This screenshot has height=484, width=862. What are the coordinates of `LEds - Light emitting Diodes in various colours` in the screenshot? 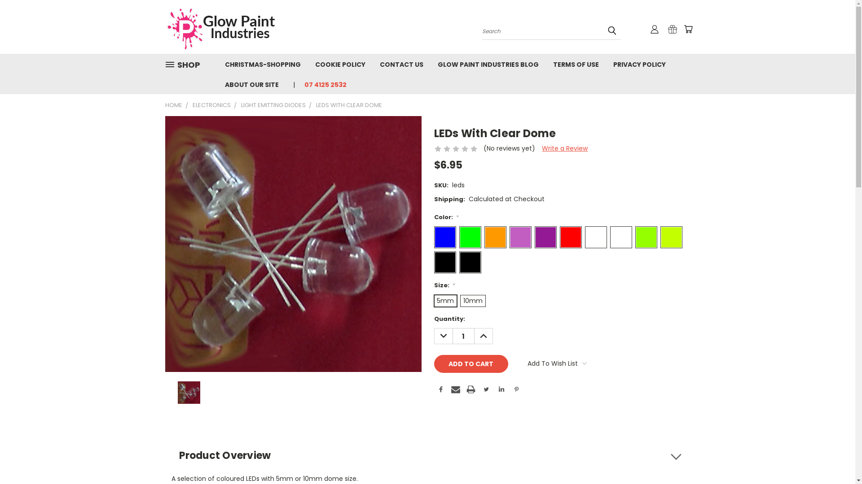 It's located at (189, 393).